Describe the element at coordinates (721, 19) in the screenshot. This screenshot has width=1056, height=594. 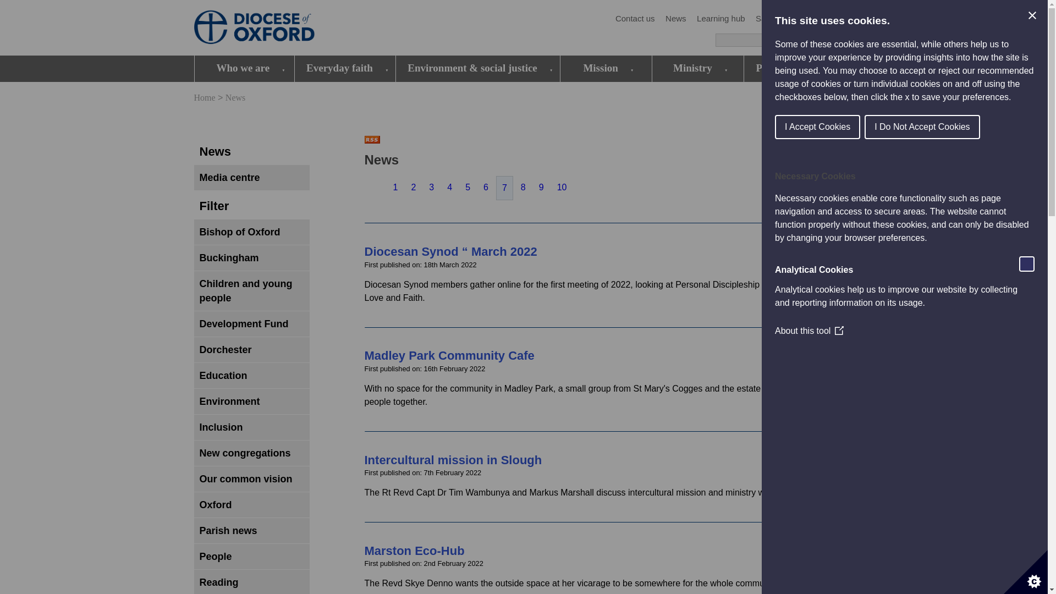
I see `Learning hub` at that location.